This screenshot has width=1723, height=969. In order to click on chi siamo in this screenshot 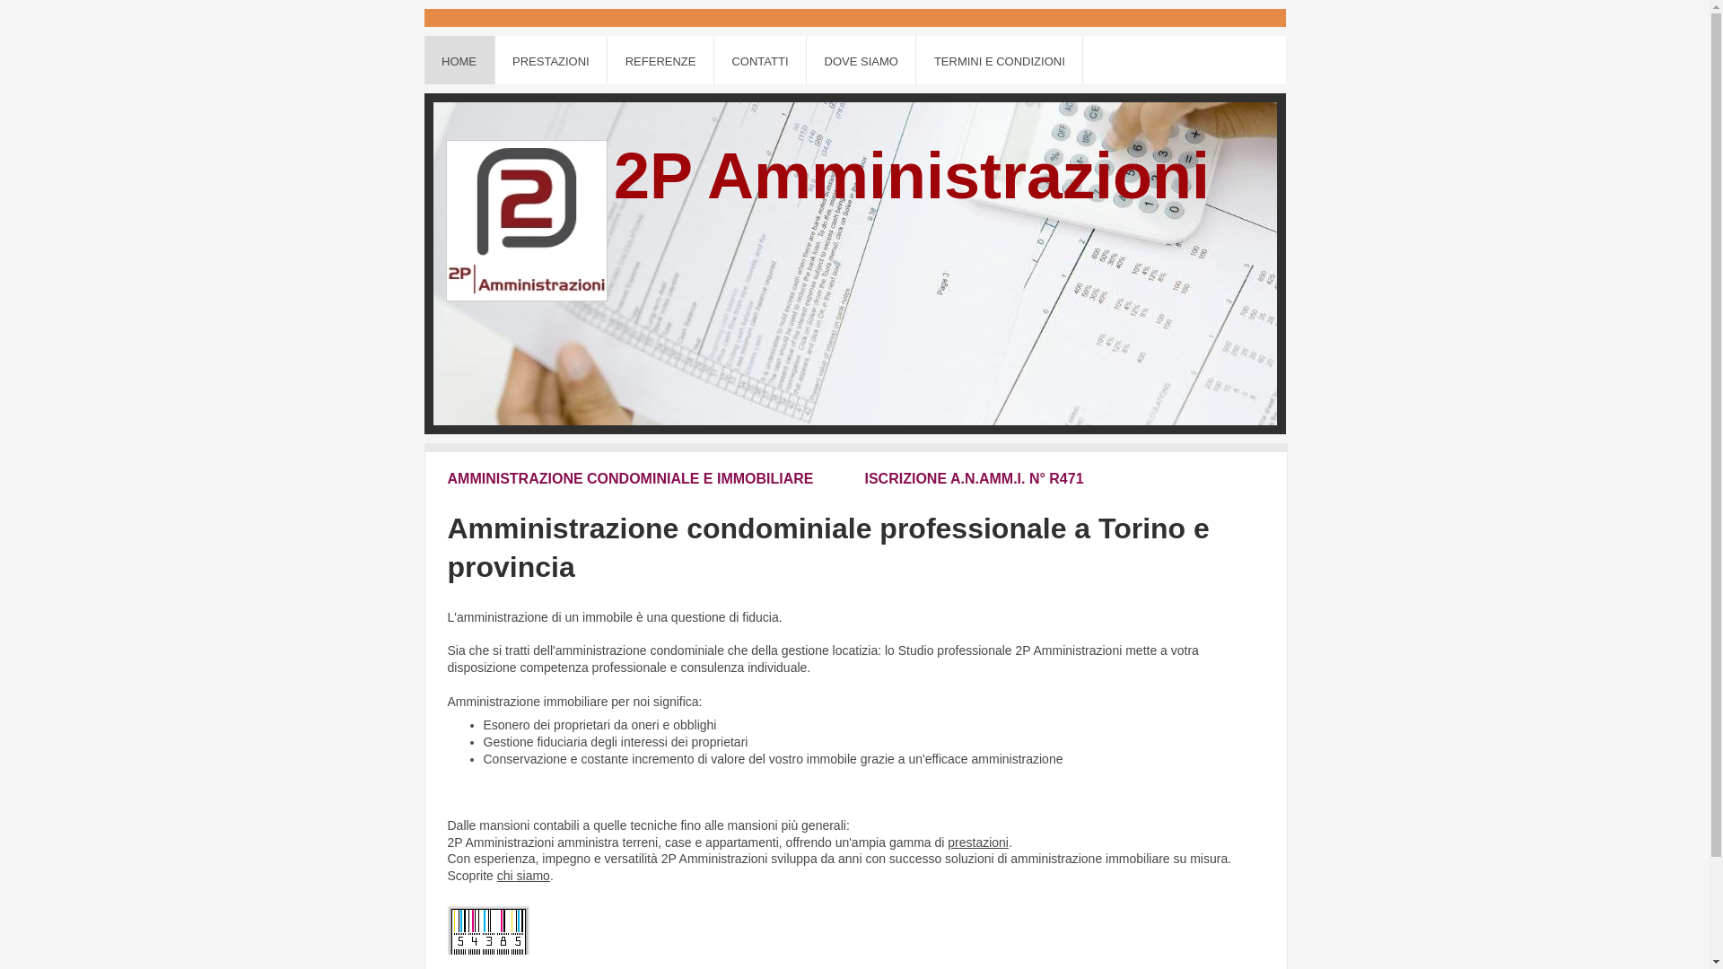, I will do `click(524, 876)`.